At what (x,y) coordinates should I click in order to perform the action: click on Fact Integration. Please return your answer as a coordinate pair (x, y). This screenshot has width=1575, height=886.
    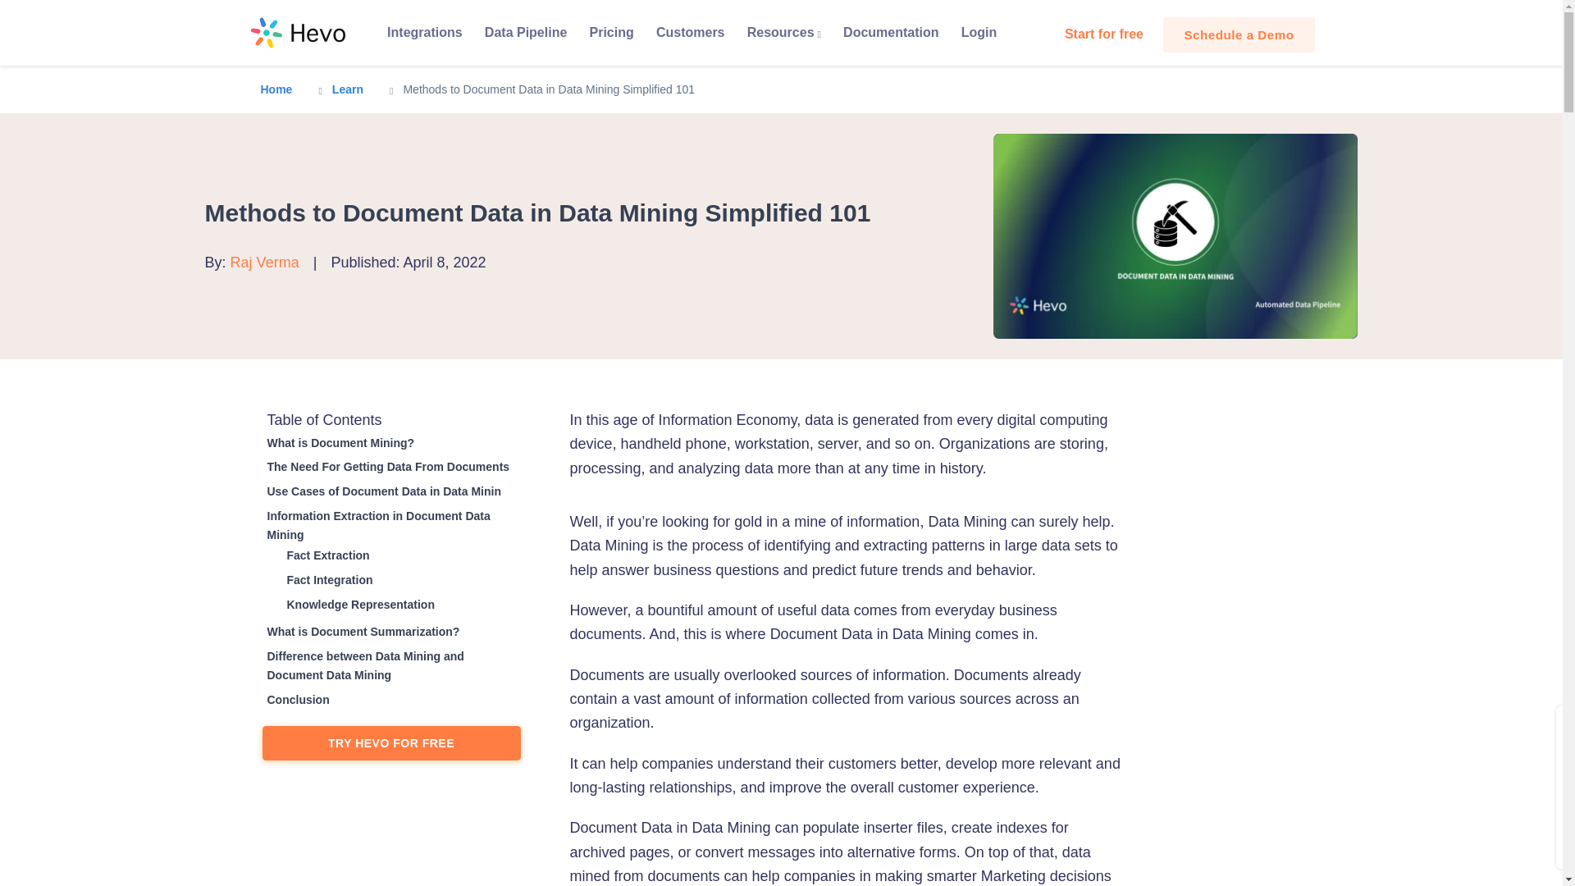
    Looking at the image, I should click on (327, 580).